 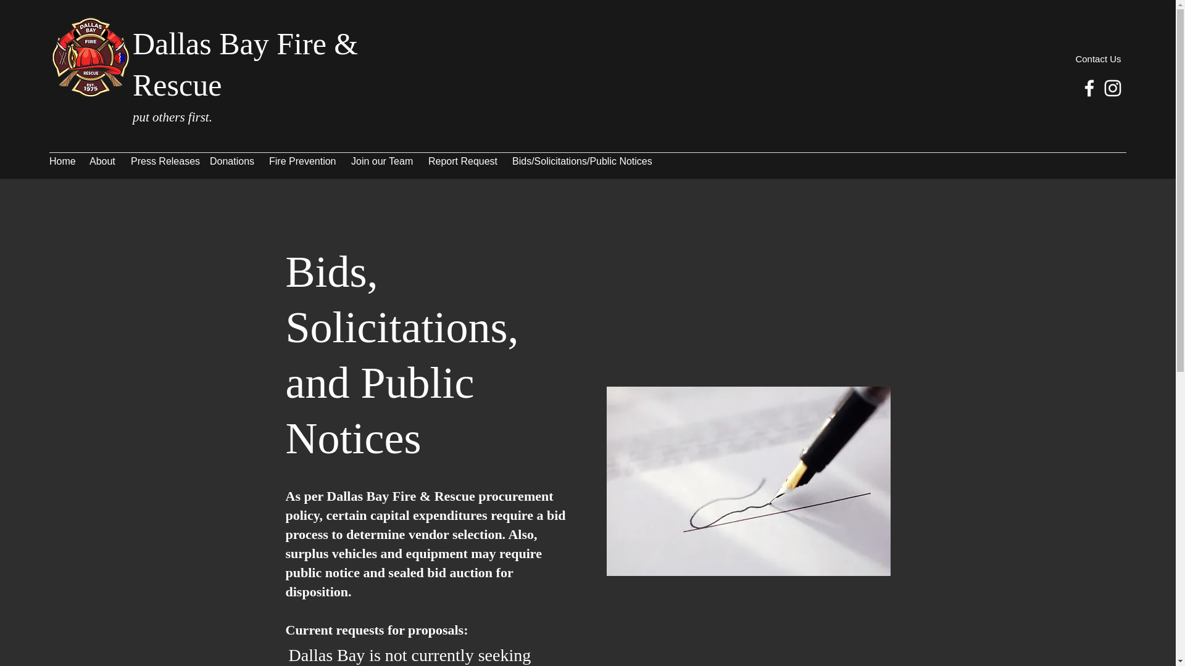 What do you see at coordinates (233, 161) in the screenshot?
I see `Donations` at bounding box center [233, 161].